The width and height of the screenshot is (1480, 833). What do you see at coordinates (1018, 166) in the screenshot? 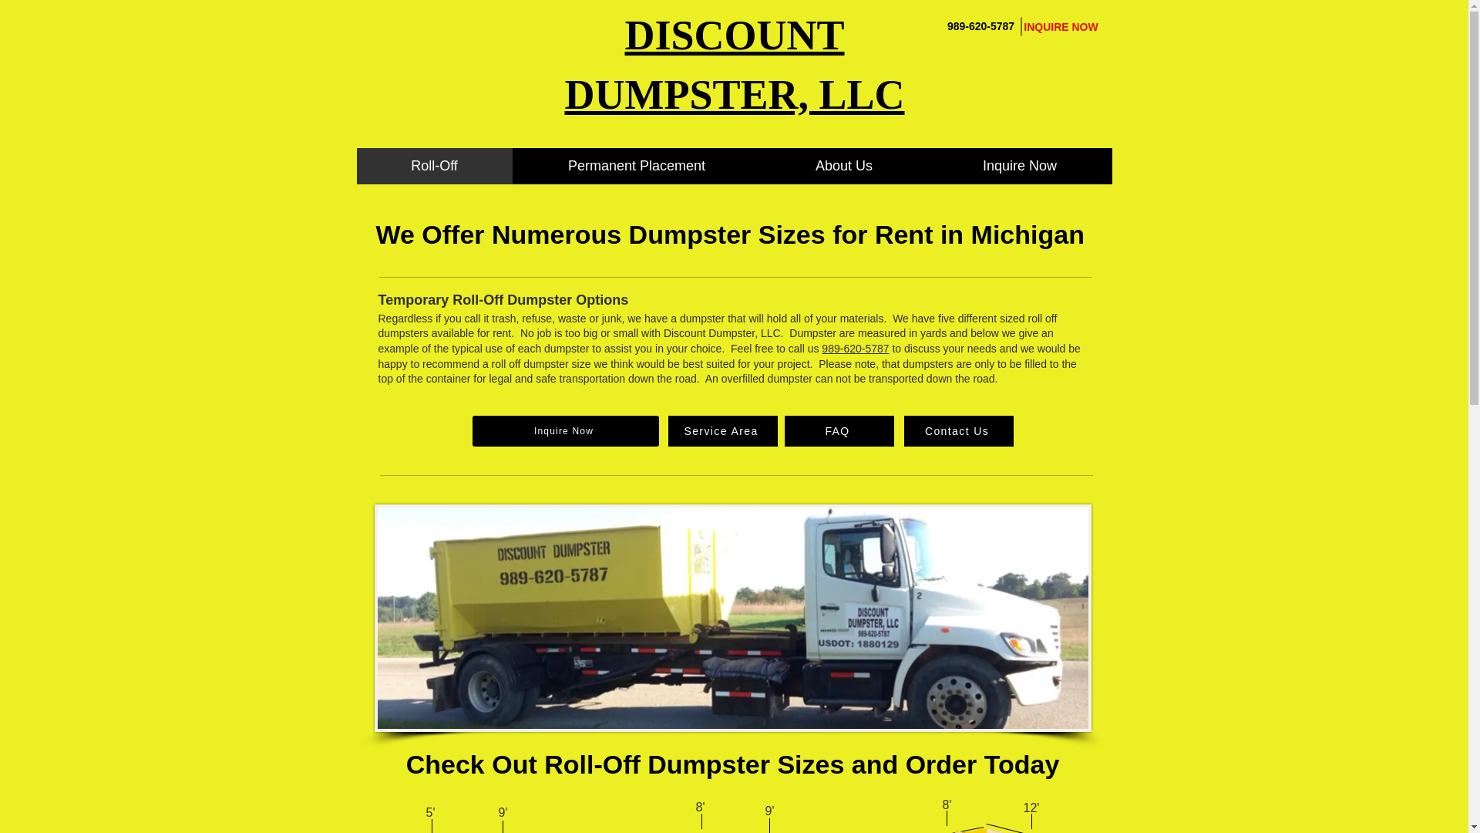
I see `Inquire Now` at bounding box center [1018, 166].